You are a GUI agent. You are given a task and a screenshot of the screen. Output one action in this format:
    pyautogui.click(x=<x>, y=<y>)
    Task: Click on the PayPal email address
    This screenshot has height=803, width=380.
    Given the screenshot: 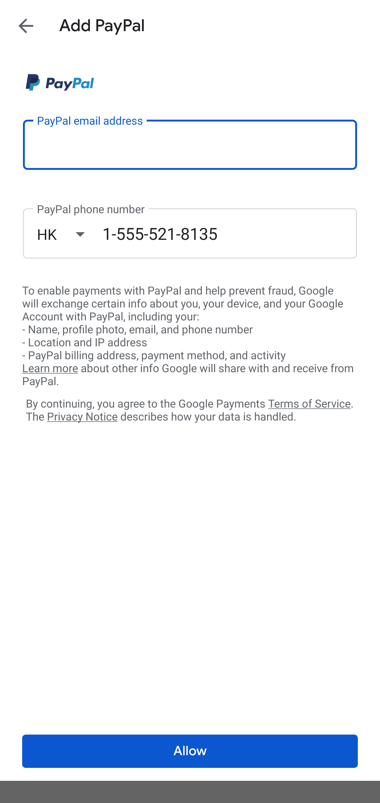 What is the action you would take?
    pyautogui.click(x=190, y=144)
    